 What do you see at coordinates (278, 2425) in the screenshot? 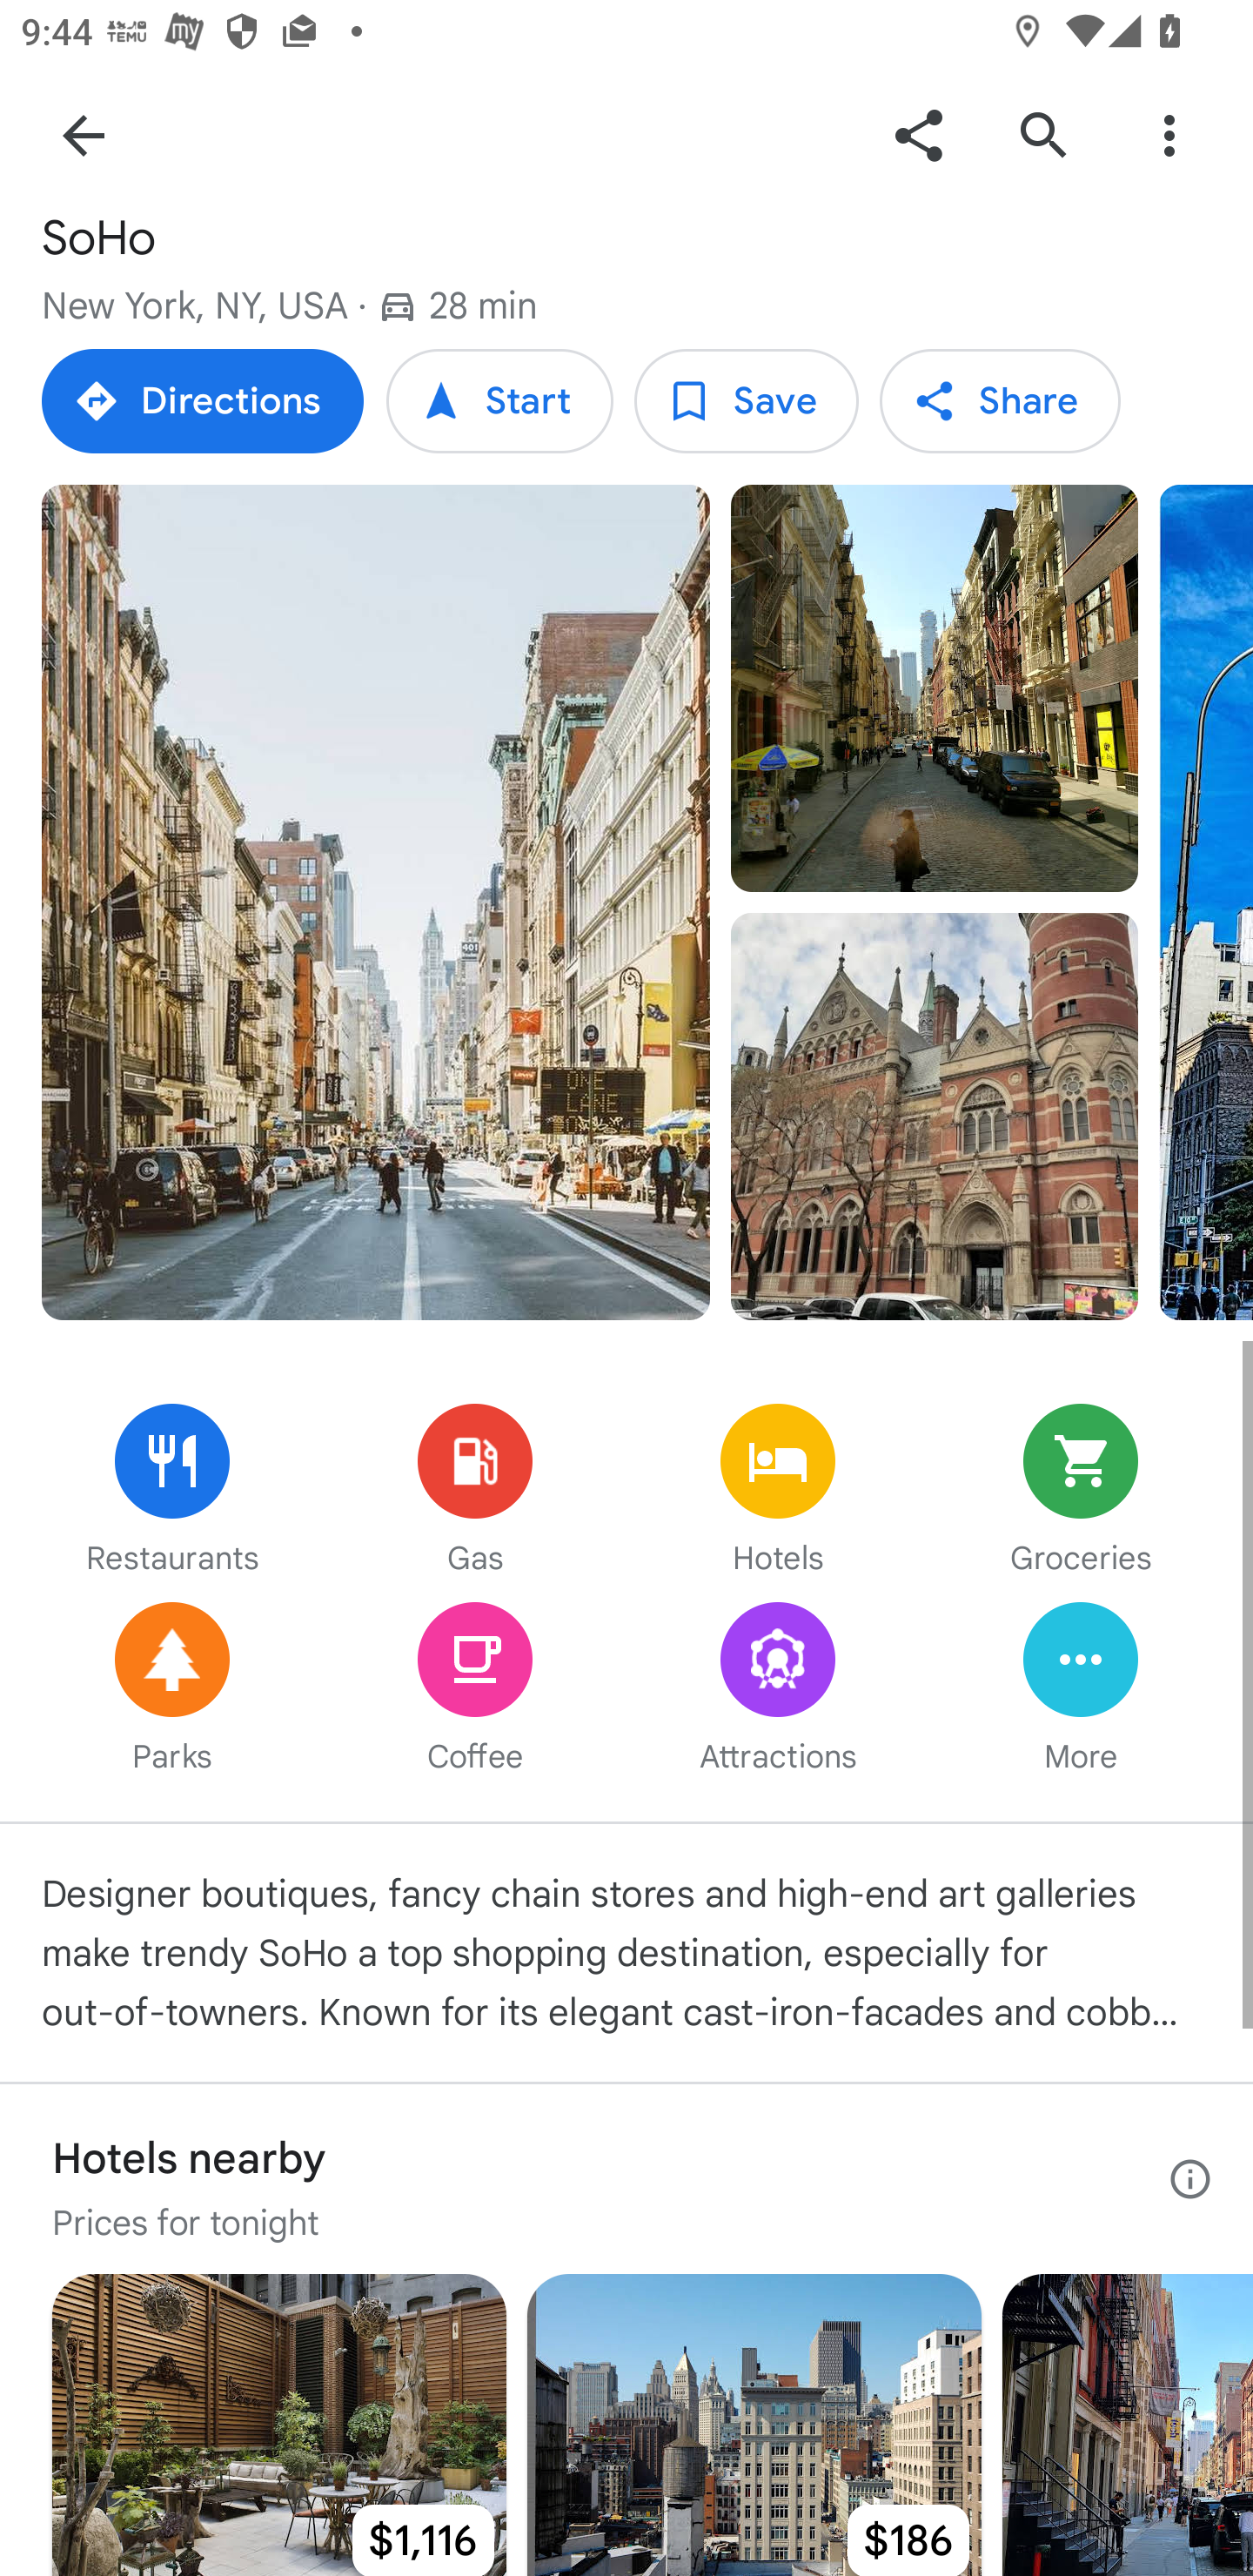
I see `$1,116` at bounding box center [278, 2425].